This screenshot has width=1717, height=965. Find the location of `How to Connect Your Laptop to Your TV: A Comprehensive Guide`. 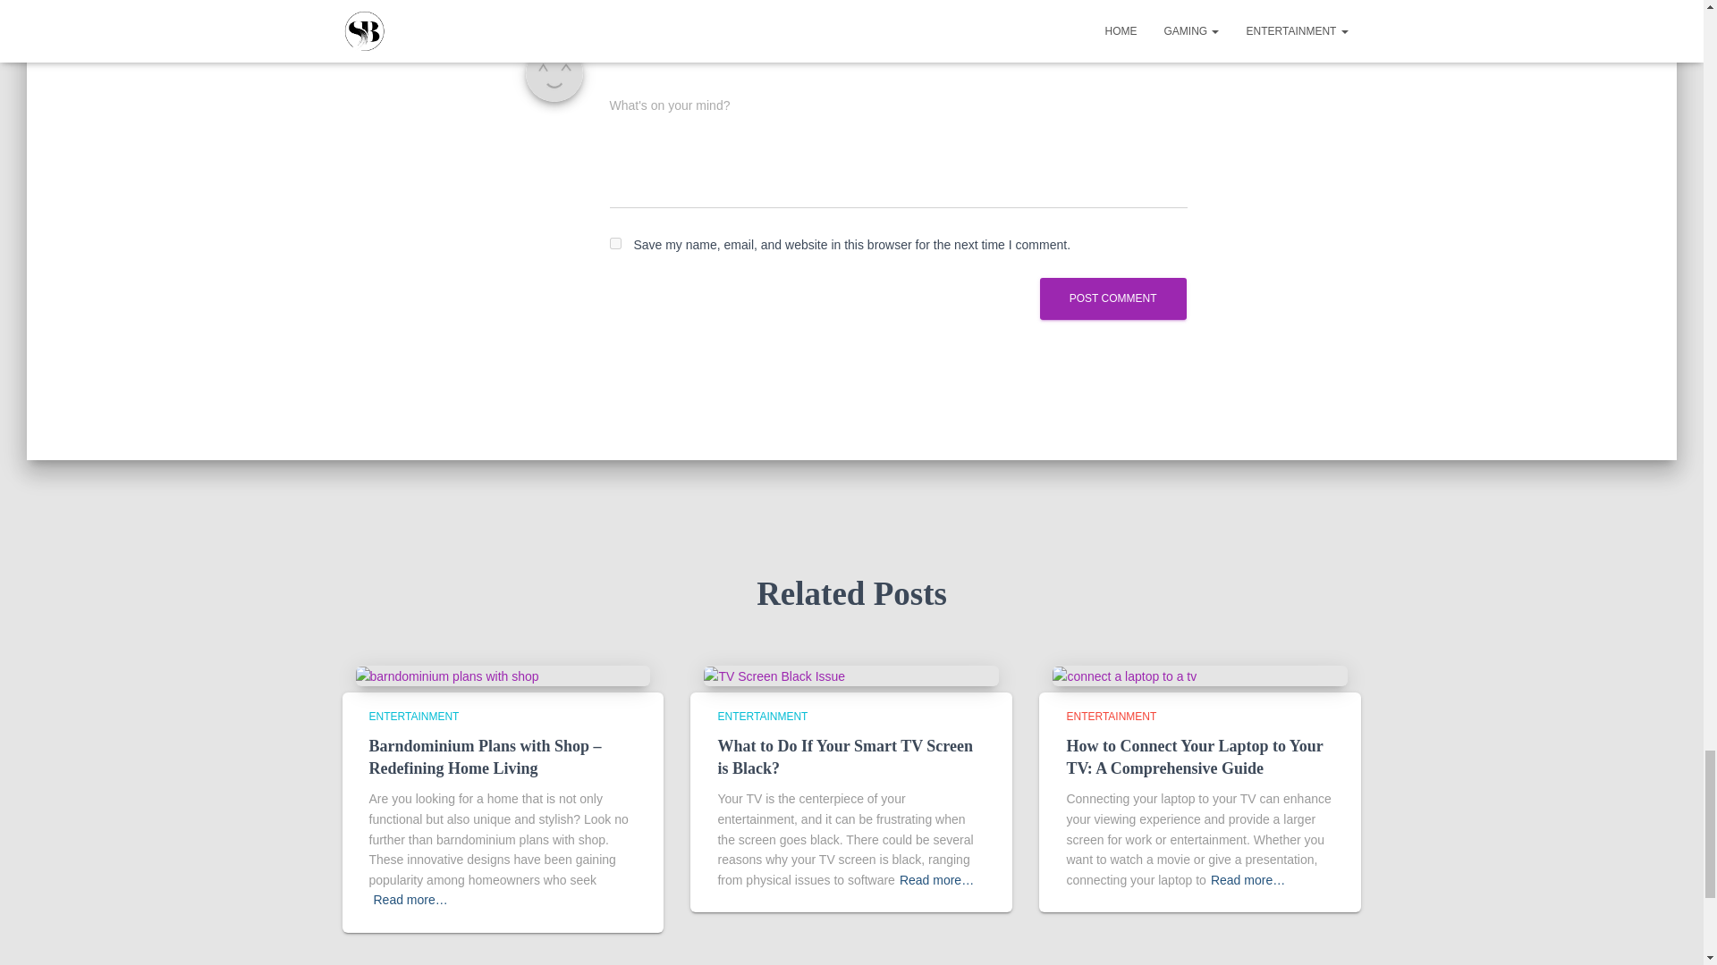

How to Connect Your Laptop to Your TV: A Comprehensive Guide is located at coordinates (1194, 758).